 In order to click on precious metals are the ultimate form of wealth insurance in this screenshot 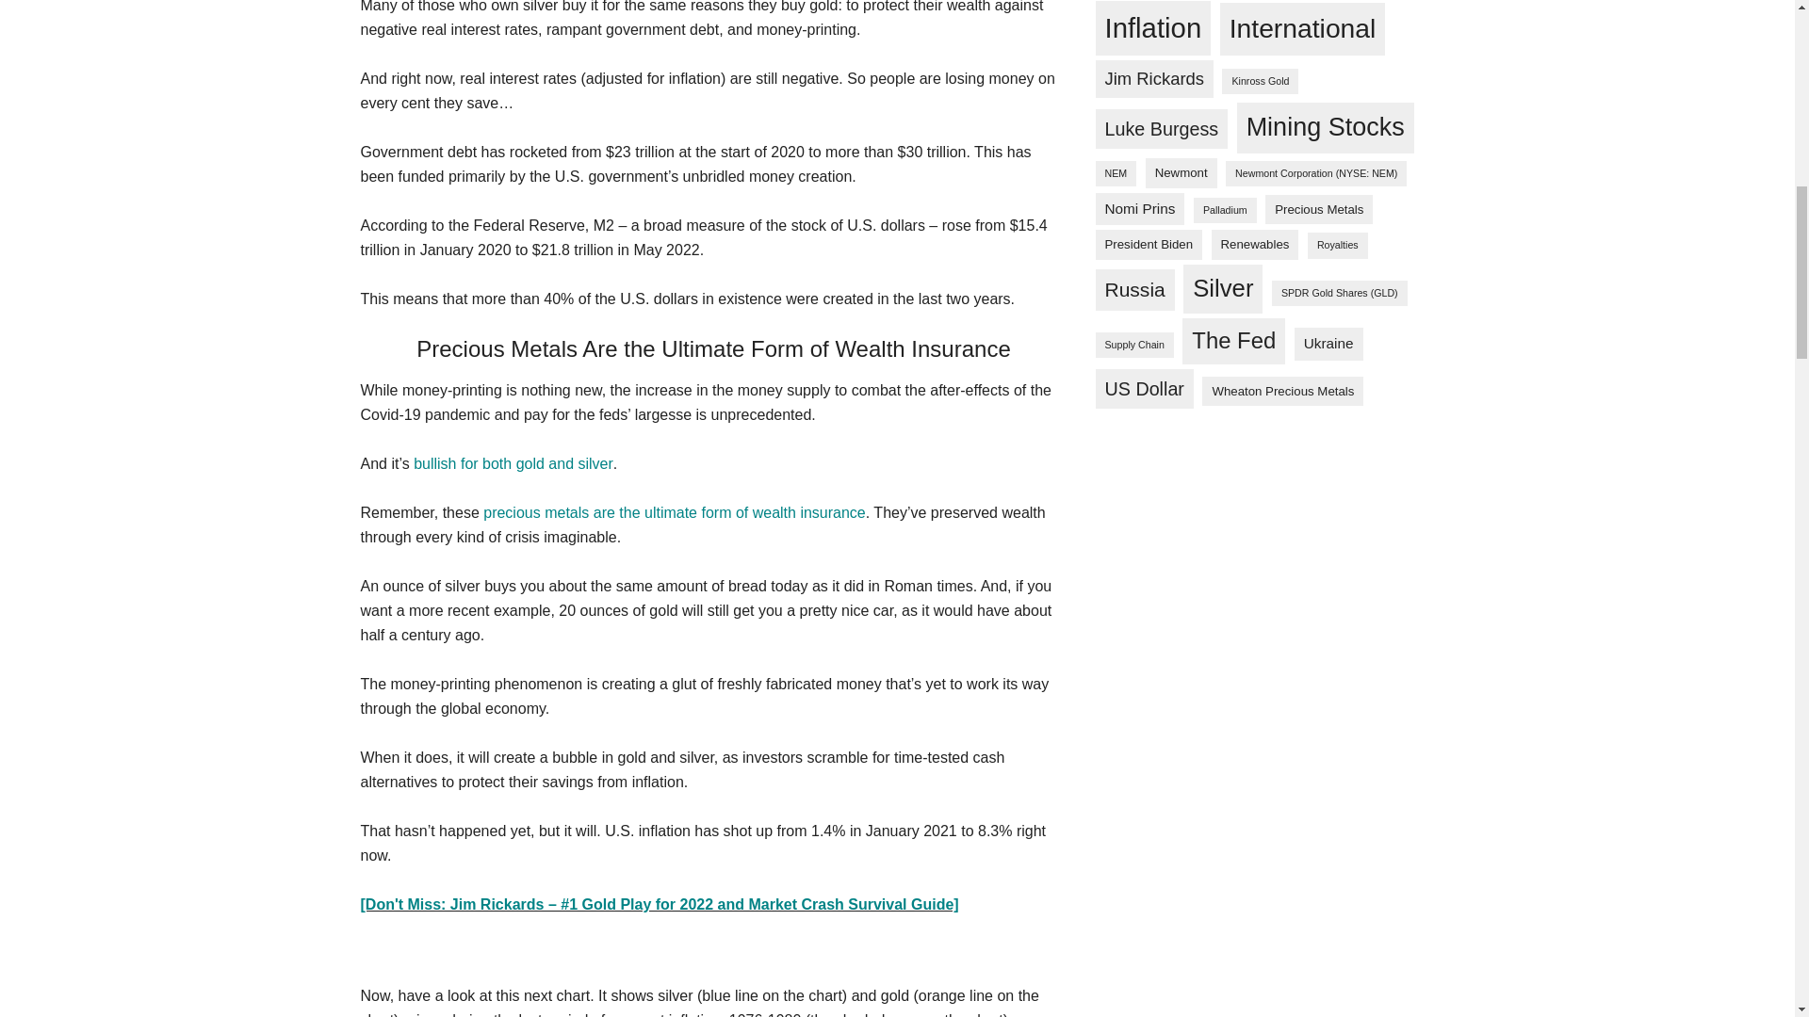, I will do `click(675, 512)`.